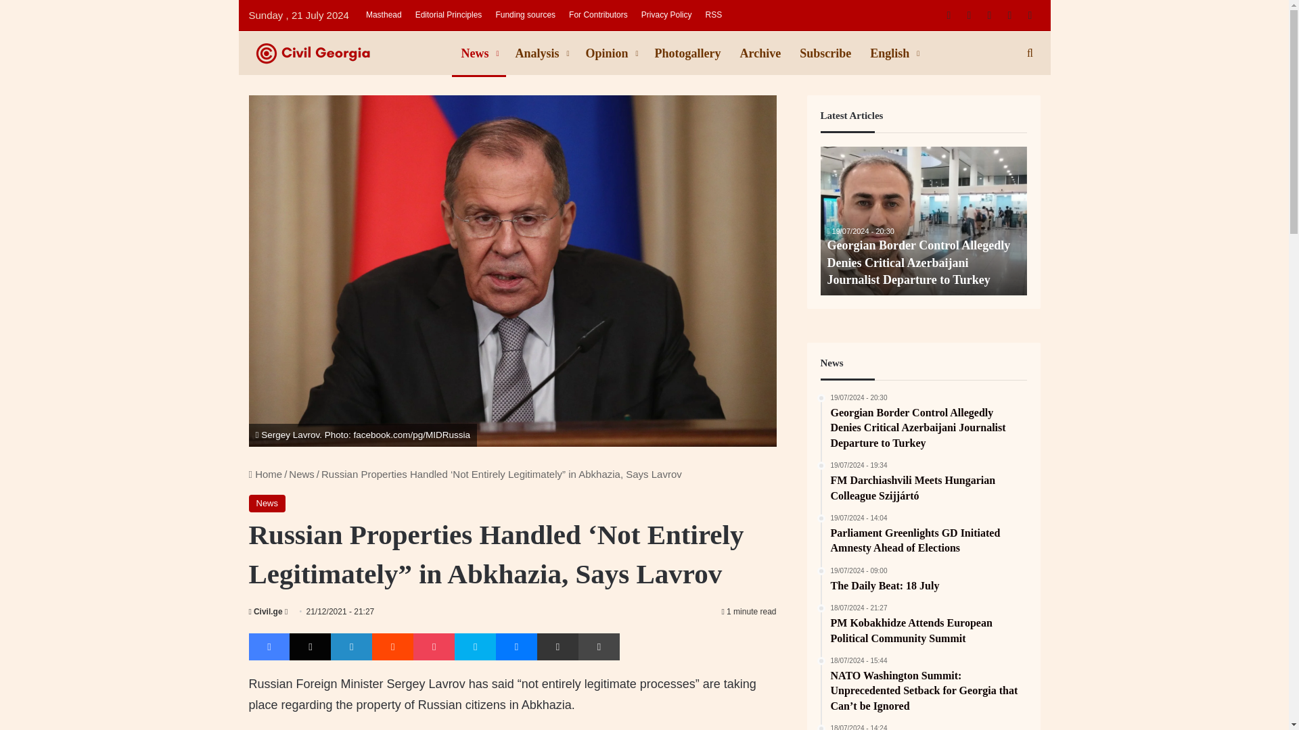  Describe the element at coordinates (475, 647) in the screenshot. I see `Skype` at that location.